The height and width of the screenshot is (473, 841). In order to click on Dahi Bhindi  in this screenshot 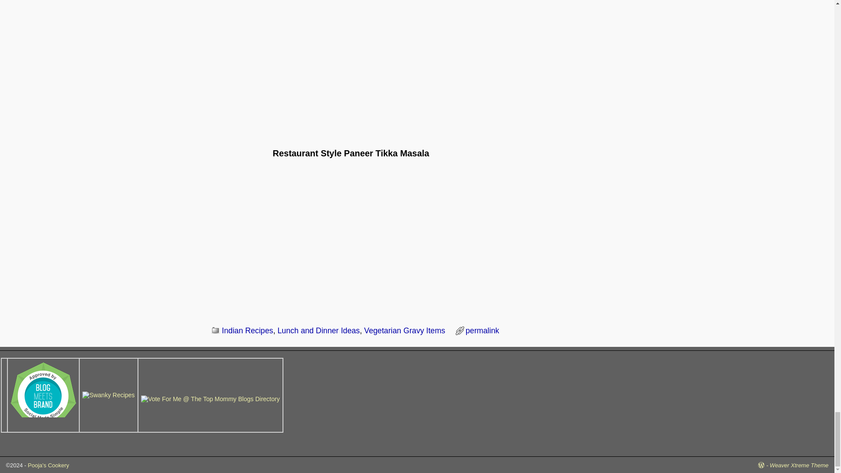, I will do `click(350, 67)`.